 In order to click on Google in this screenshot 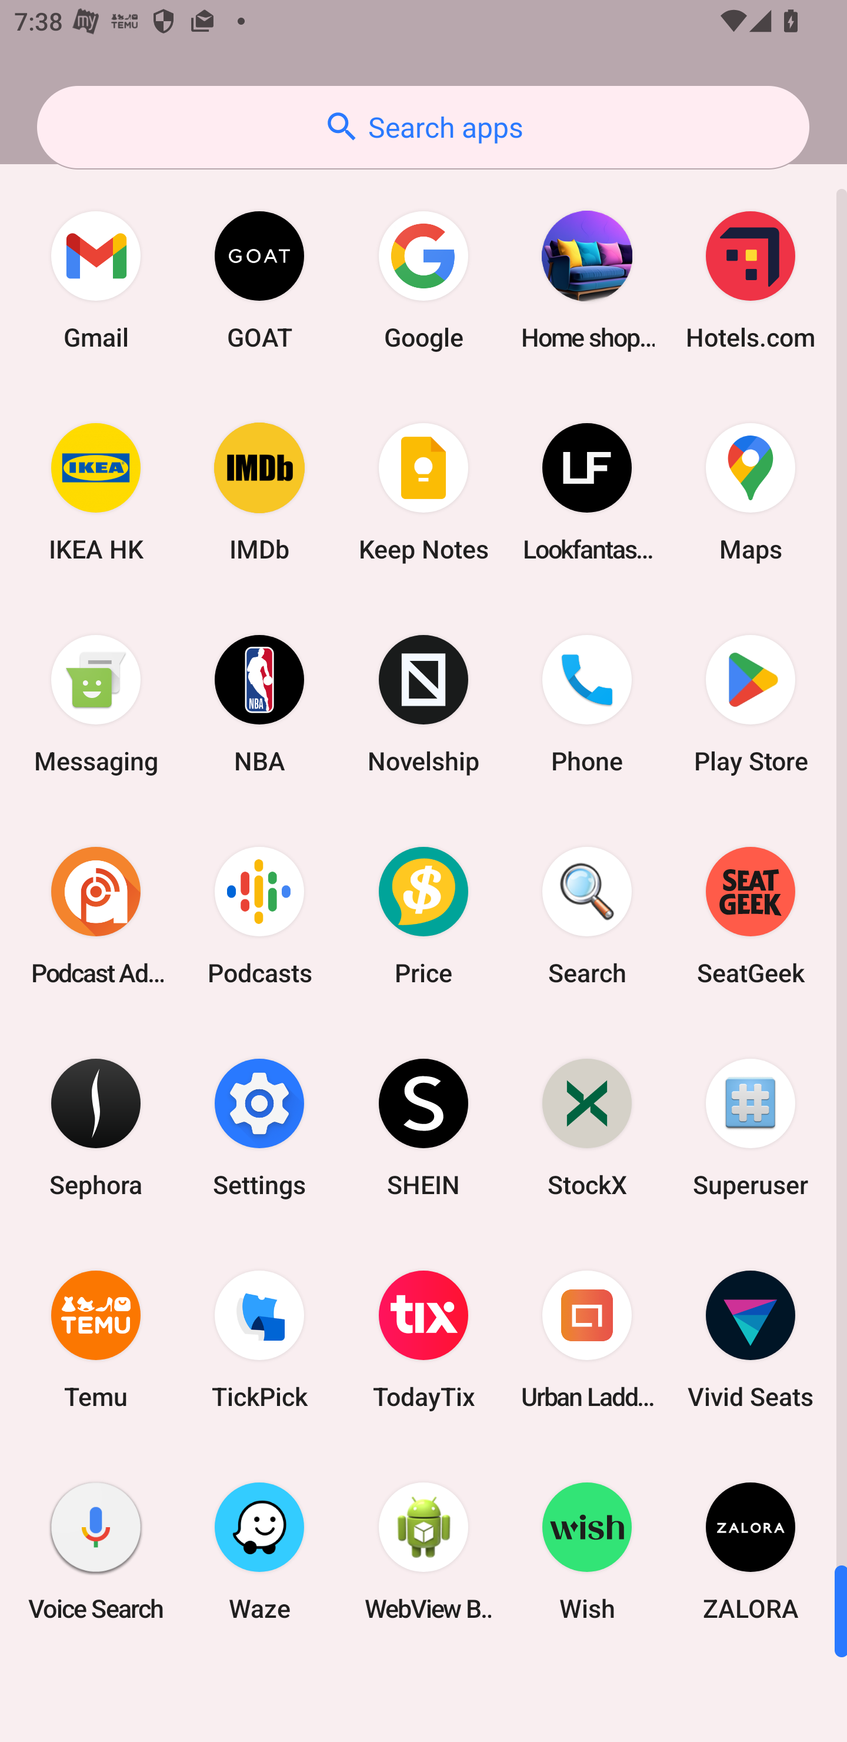, I will do `click(423, 280)`.